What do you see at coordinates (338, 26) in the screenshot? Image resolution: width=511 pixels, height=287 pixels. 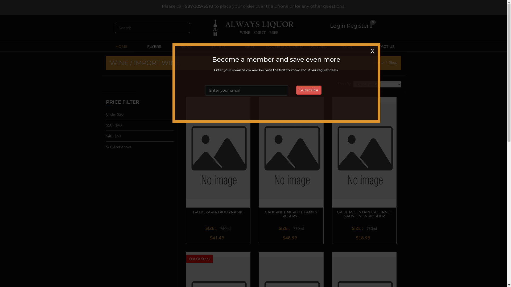 I see `Login` at bounding box center [338, 26].